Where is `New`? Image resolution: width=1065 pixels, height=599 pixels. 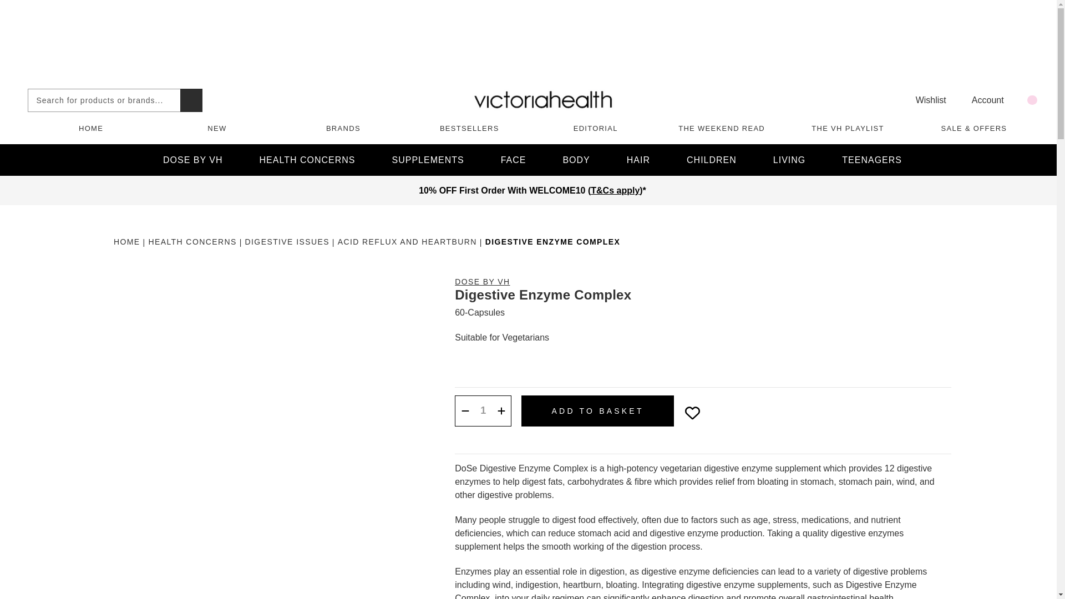
New is located at coordinates (216, 128).